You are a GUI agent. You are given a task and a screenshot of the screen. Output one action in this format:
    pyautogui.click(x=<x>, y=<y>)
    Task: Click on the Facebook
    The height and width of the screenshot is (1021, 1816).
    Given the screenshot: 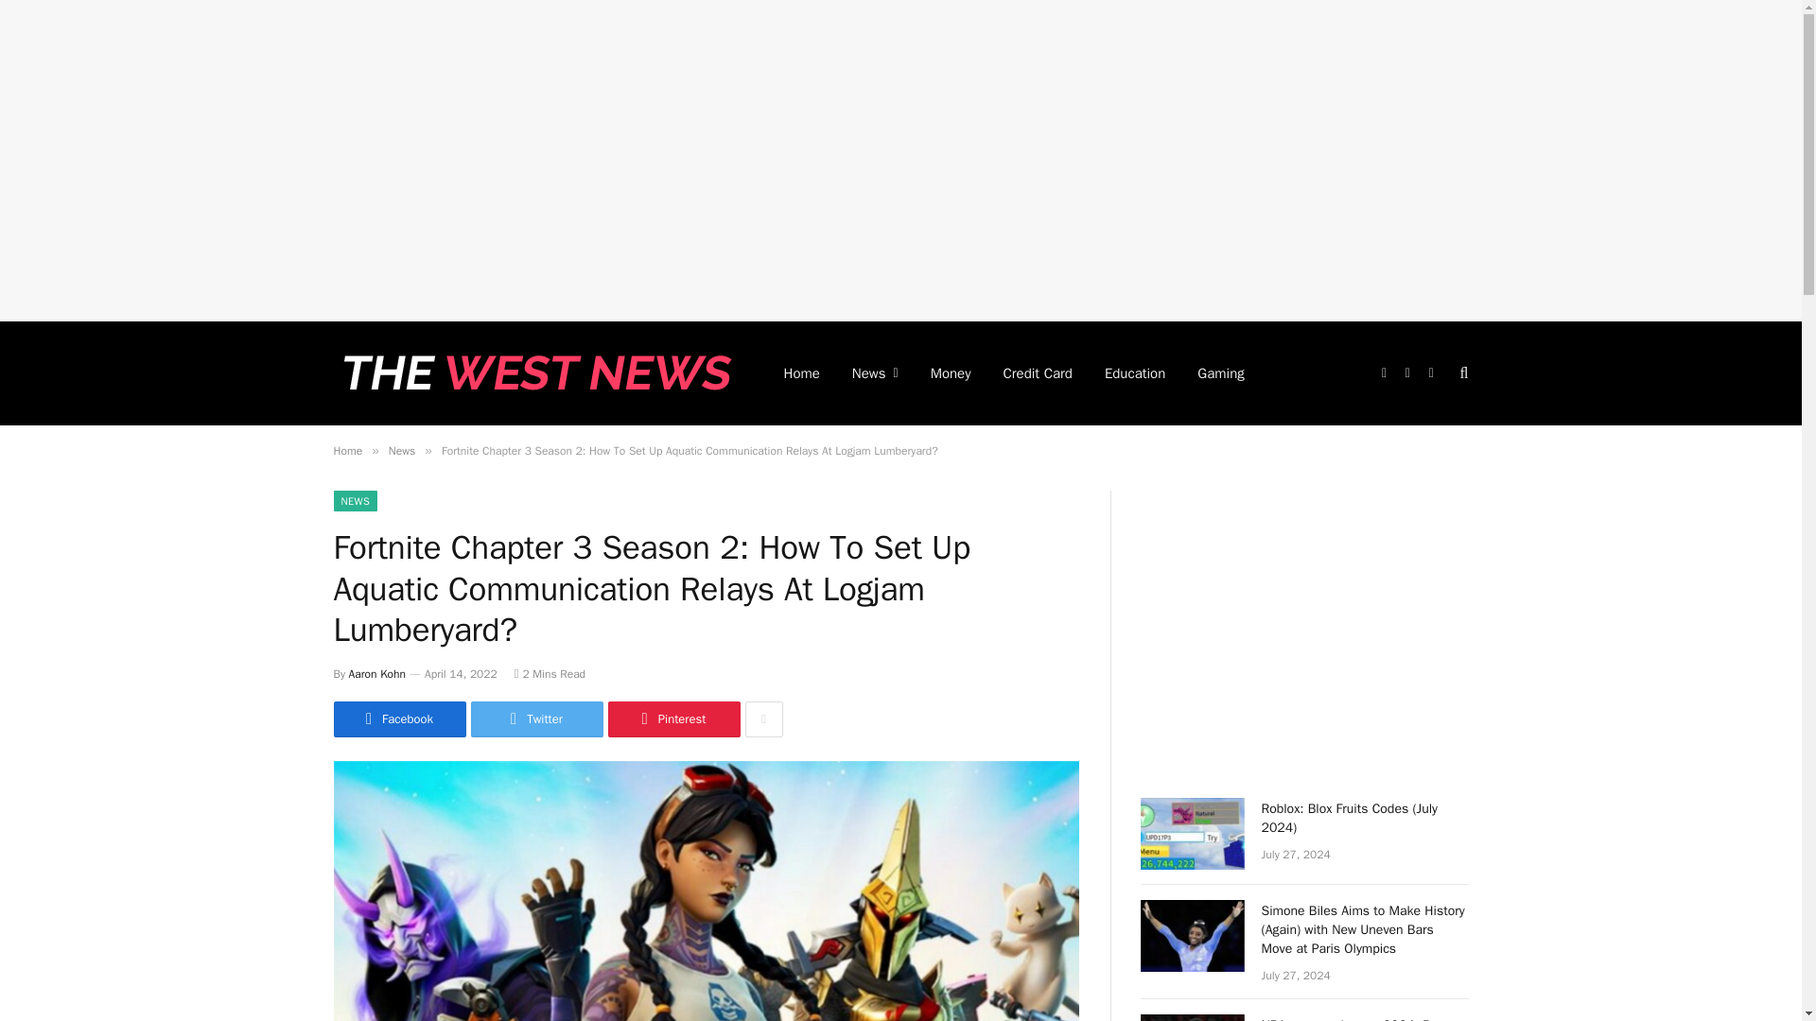 What is the action you would take?
    pyautogui.click(x=398, y=718)
    